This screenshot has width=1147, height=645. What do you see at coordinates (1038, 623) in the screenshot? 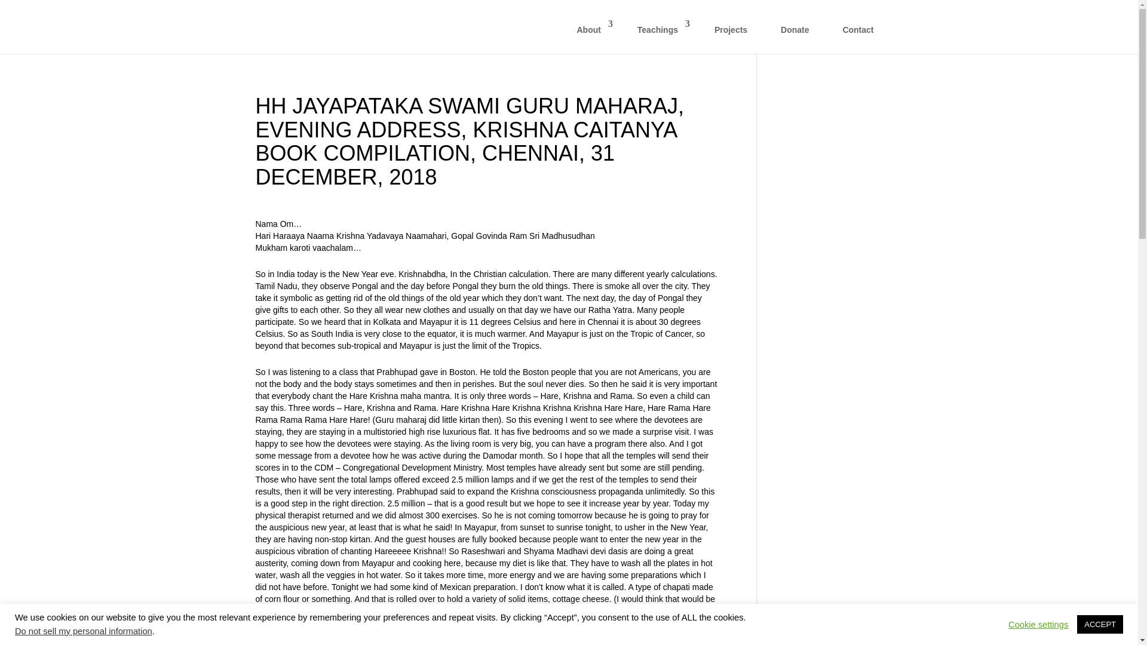
I see `Cookie settings` at bounding box center [1038, 623].